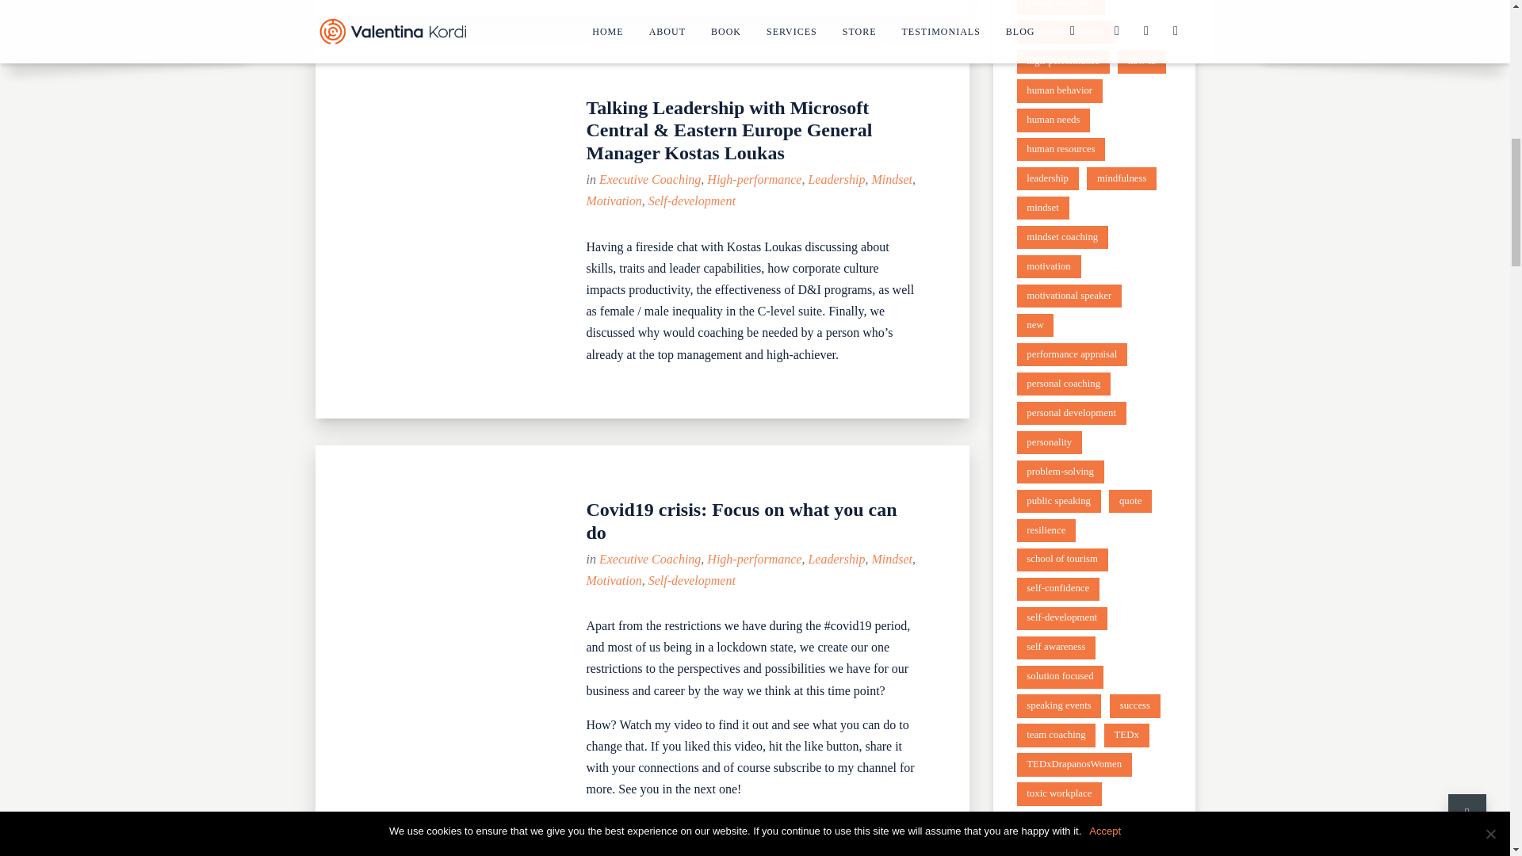 The height and width of the screenshot is (856, 1522). What do you see at coordinates (740, 520) in the screenshot?
I see `Covid19 crisis: Focus on what you can do` at bounding box center [740, 520].